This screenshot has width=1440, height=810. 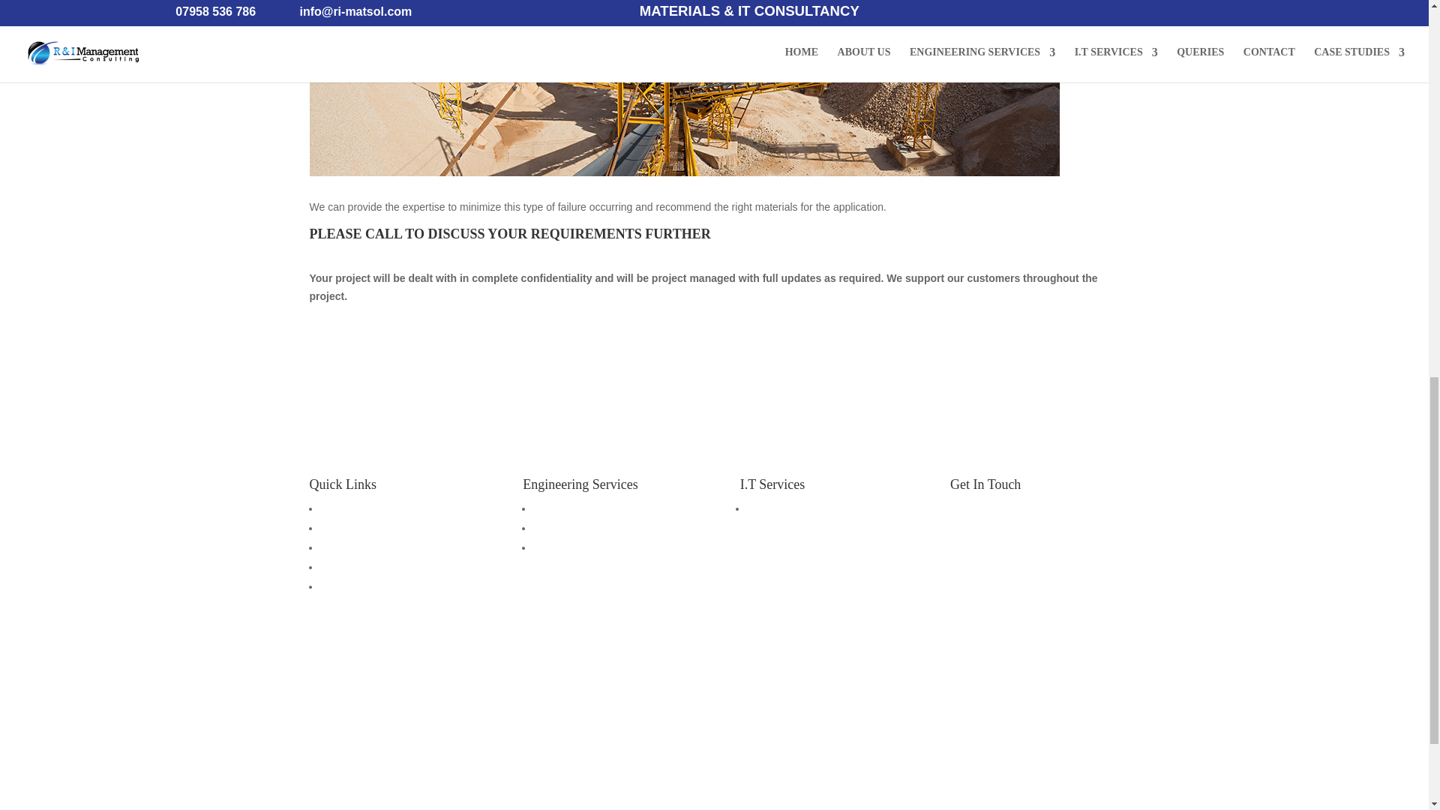 What do you see at coordinates (553, 547) in the screenshot?
I see `Products` at bounding box center [553, 547].